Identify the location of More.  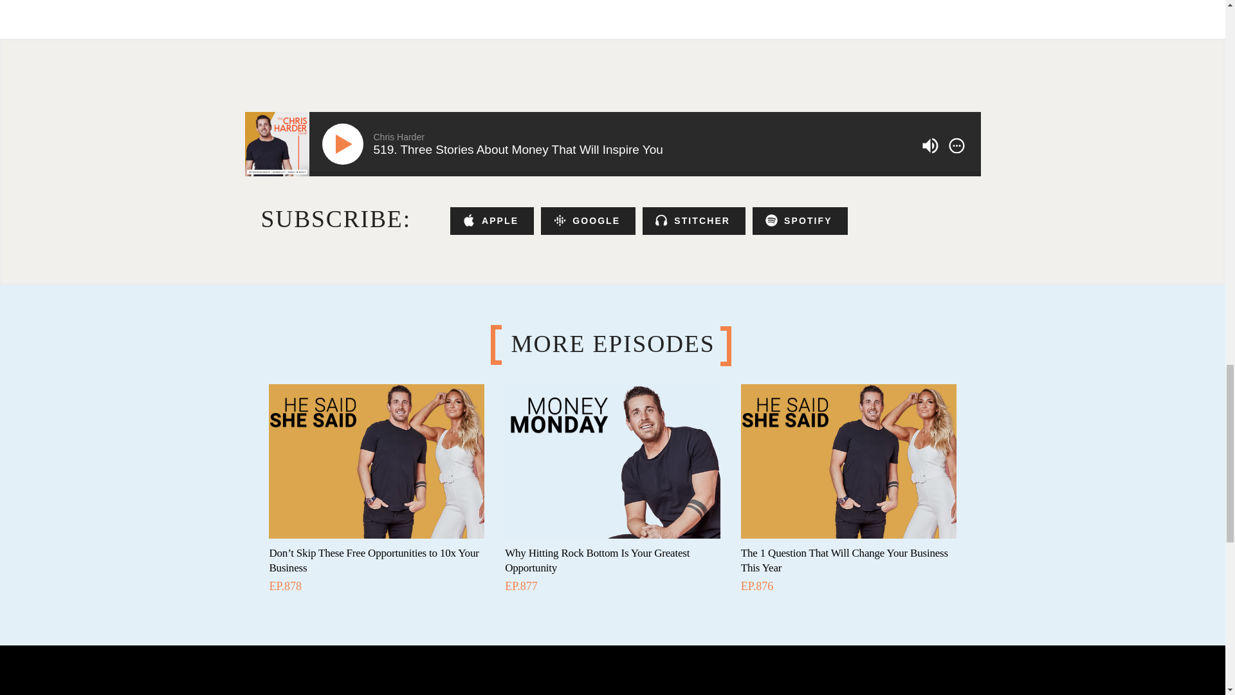
(957, 145).